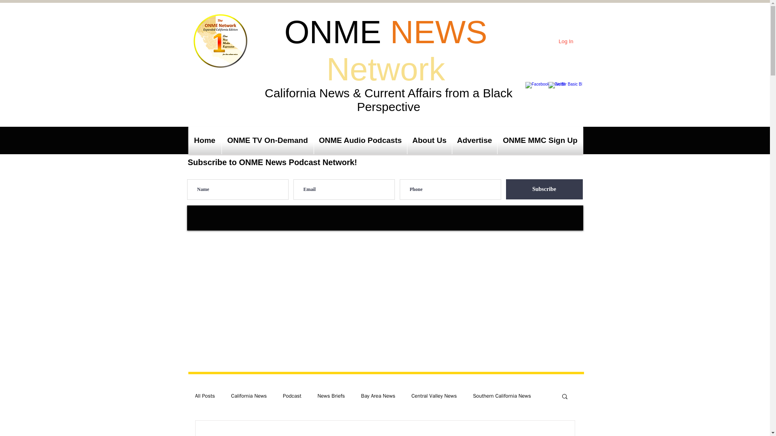 The image size is (776, 436). I want to click on ONME Audio Podcasts, so click(360, 140).